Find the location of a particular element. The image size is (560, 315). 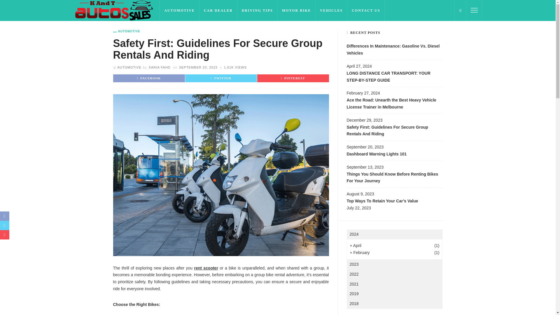

AUTOMOTIVE is located at coordinates (179, 10).